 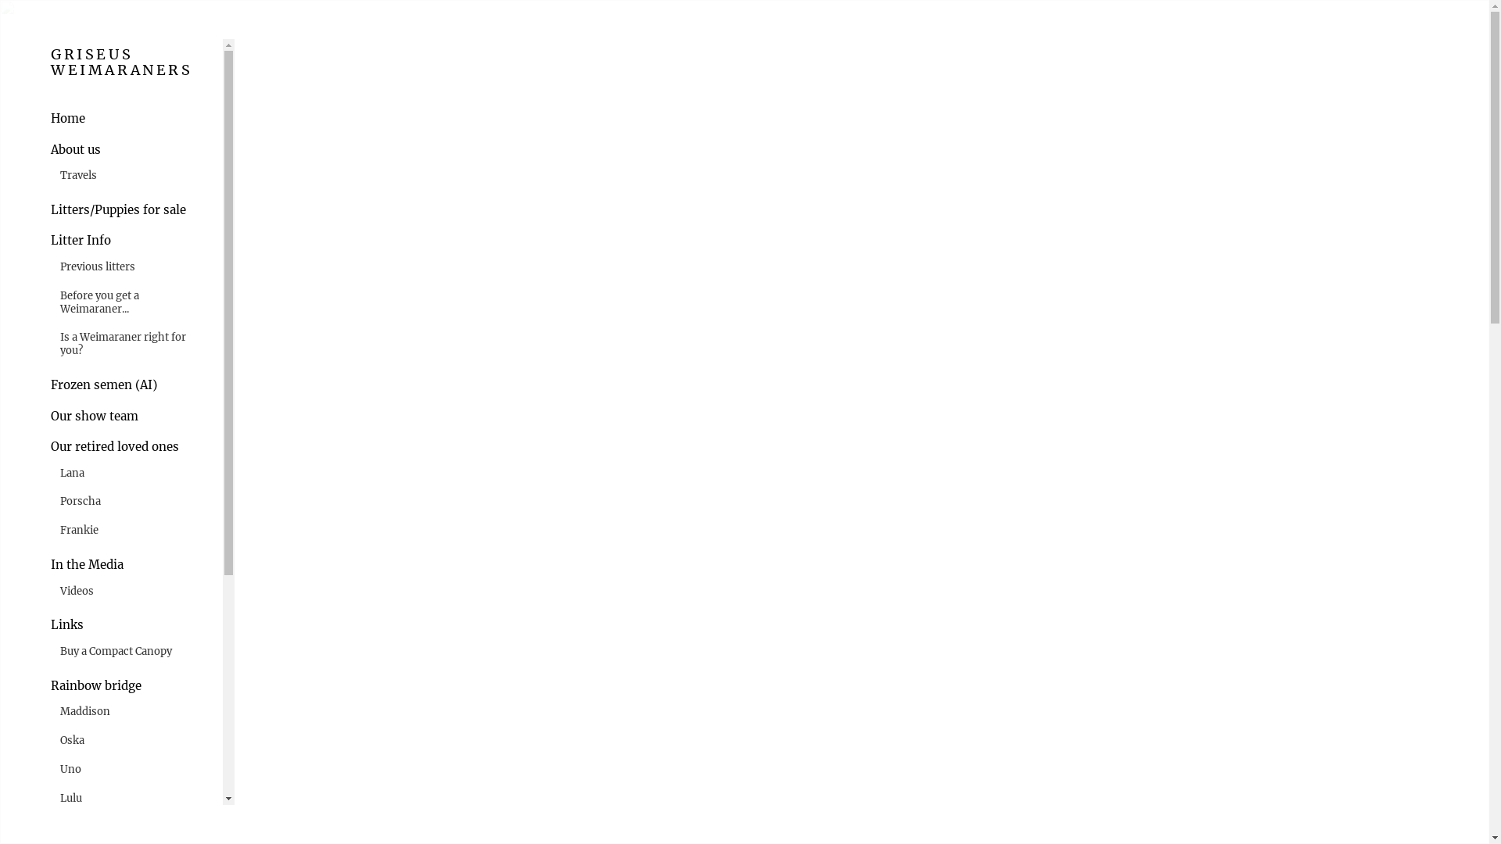 I want to click on About us, so click(x=76, y=150).